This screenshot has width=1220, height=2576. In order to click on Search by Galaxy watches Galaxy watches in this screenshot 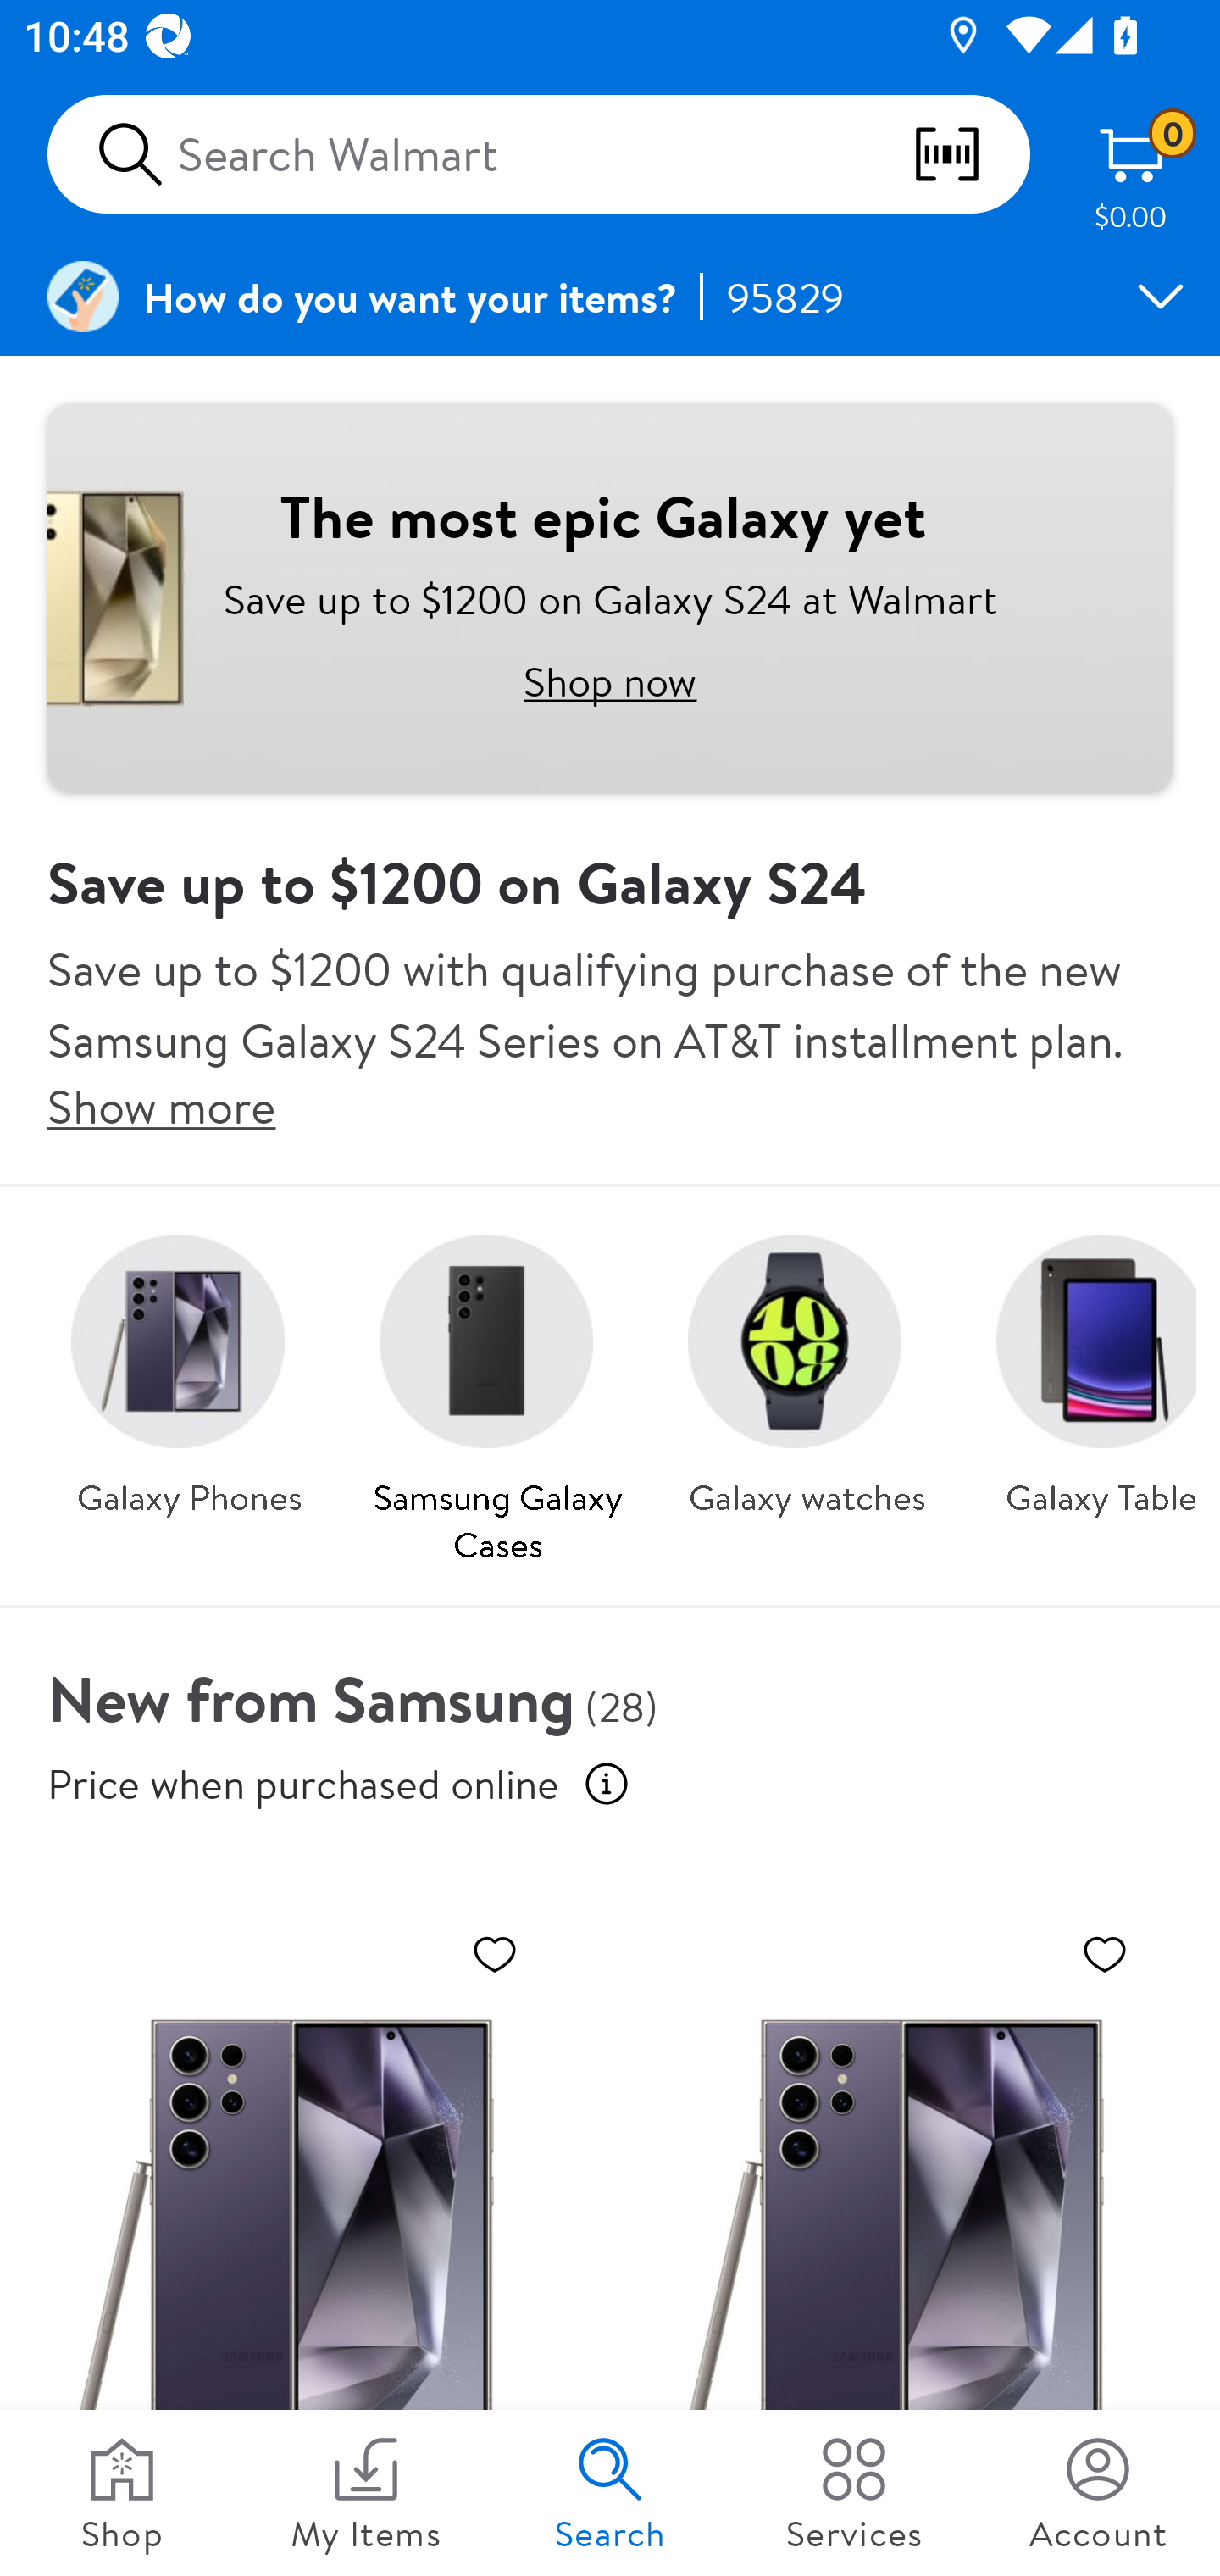, I will do `click(807, 1366)`.